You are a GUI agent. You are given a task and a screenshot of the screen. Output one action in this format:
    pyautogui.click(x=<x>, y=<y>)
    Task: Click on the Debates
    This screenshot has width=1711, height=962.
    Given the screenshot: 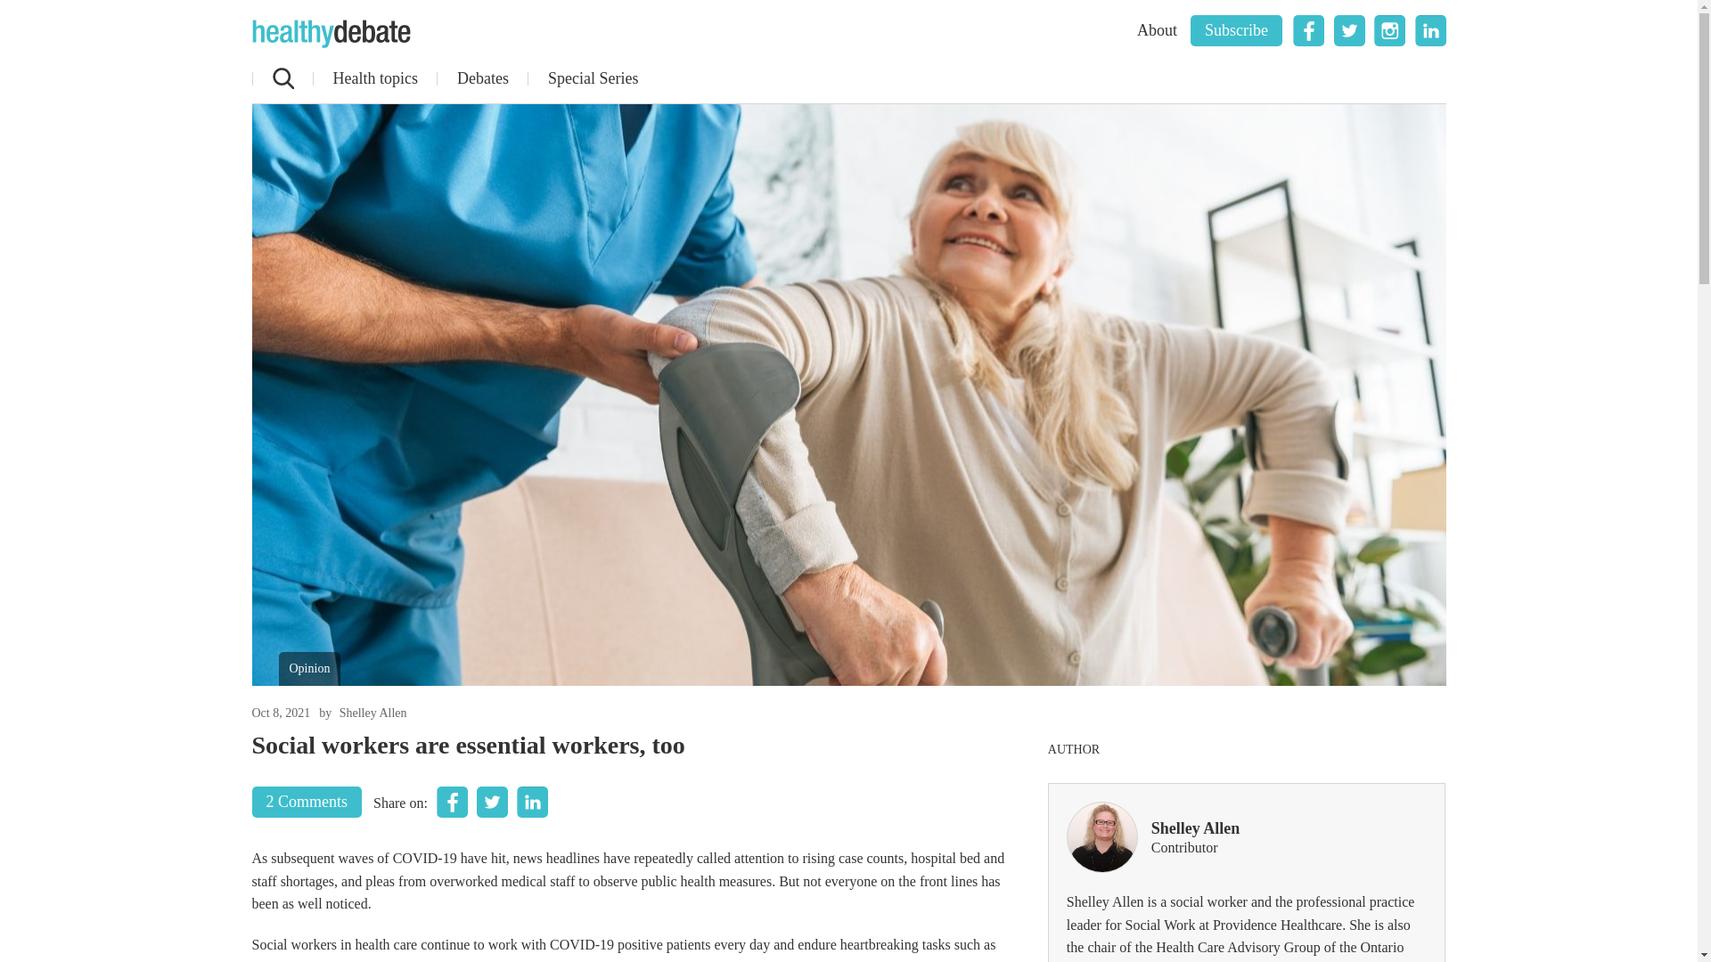 What is the action you would take?
    pyautogui.click(x=482, y=78)
    